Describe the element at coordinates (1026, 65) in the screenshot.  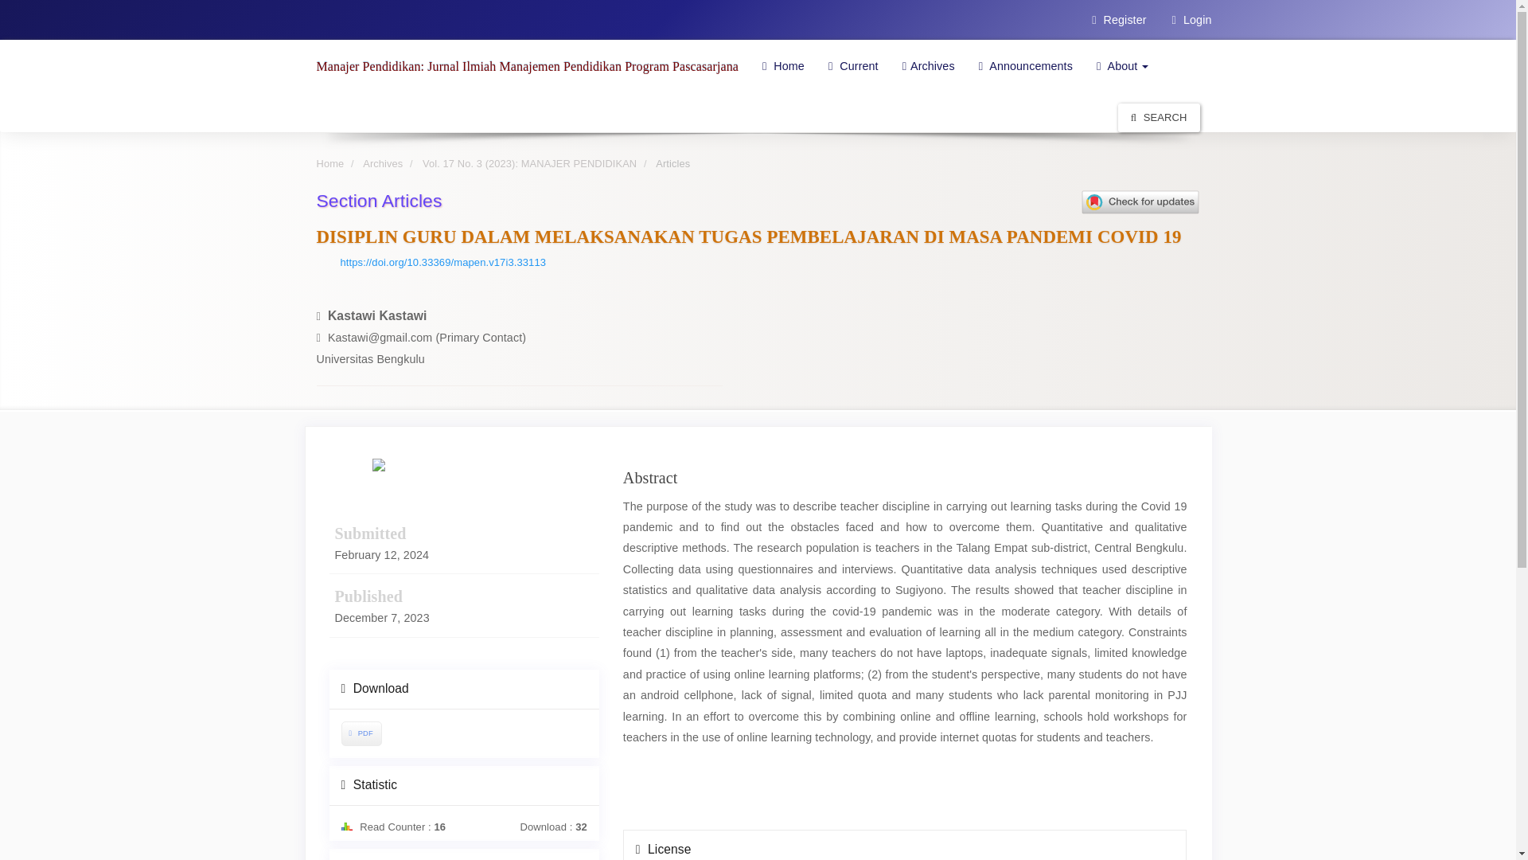
I see `Announcements` at that location.